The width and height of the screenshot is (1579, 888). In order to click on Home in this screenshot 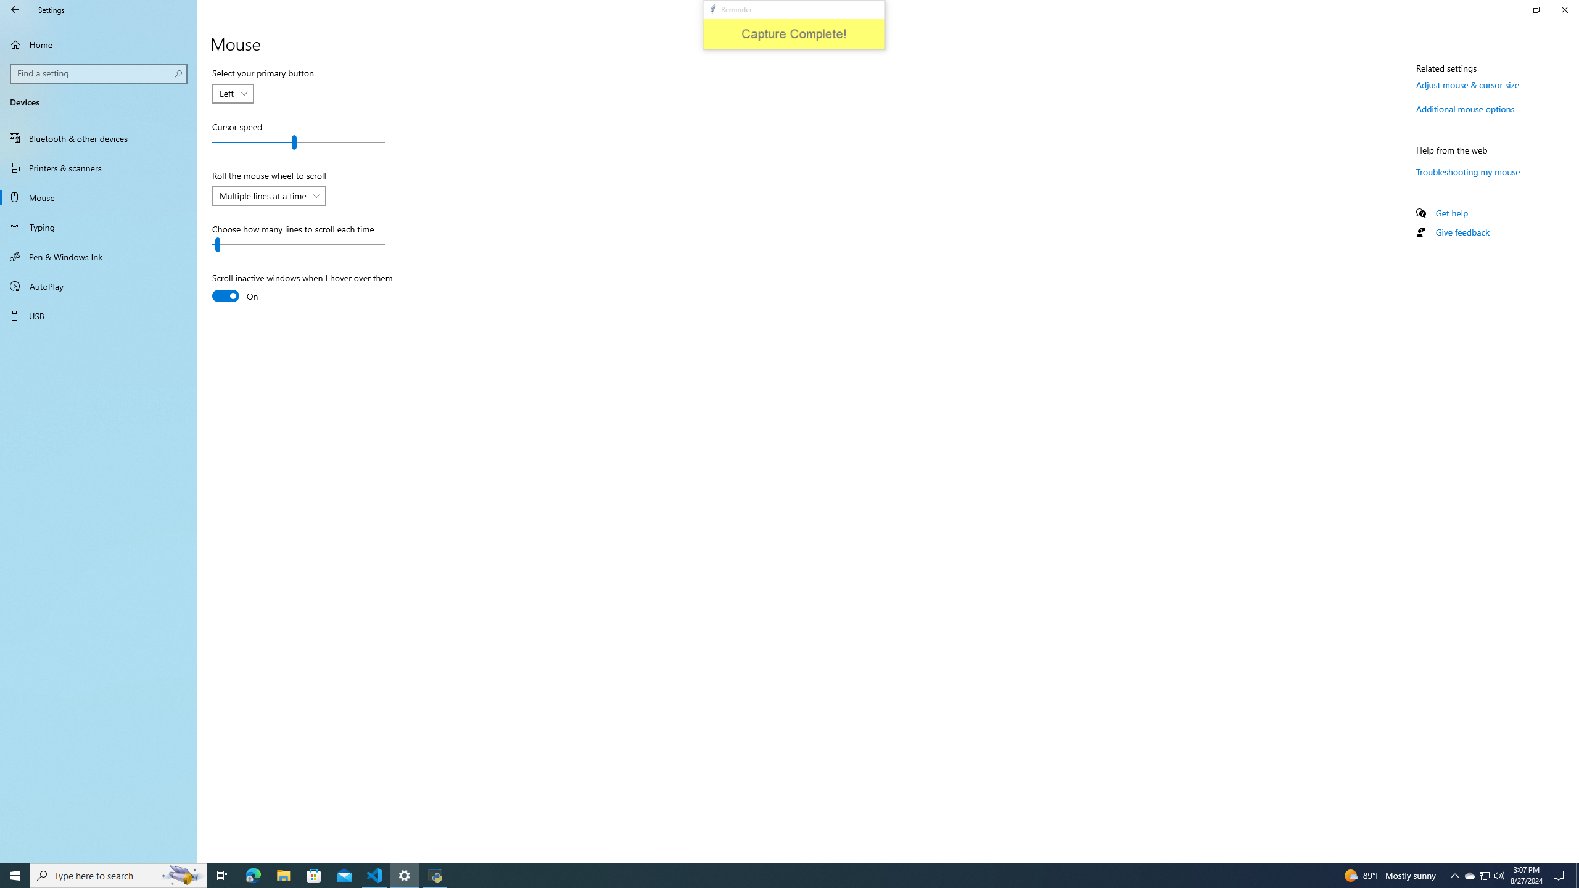, I will do `click(99, 44)`.